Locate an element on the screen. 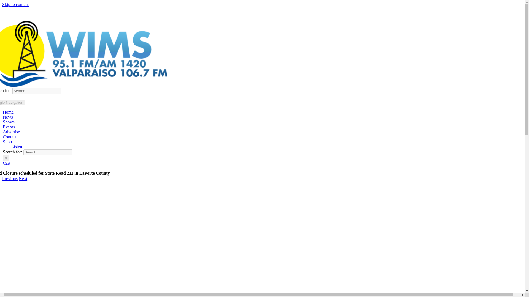 This screenshot has width=529, height=297. Events is located at coordinates (9, 127).